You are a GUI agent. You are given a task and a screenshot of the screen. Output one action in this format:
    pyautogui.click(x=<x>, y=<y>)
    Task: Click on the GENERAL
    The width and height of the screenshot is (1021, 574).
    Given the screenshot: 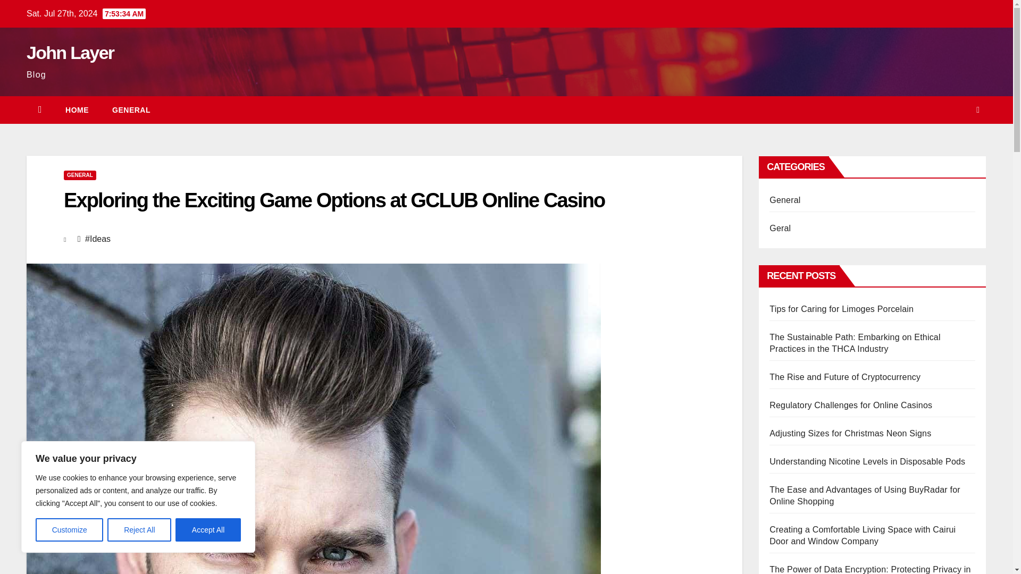 What is the action you would take?
    pyautogui.click(x=80, y=175)
    